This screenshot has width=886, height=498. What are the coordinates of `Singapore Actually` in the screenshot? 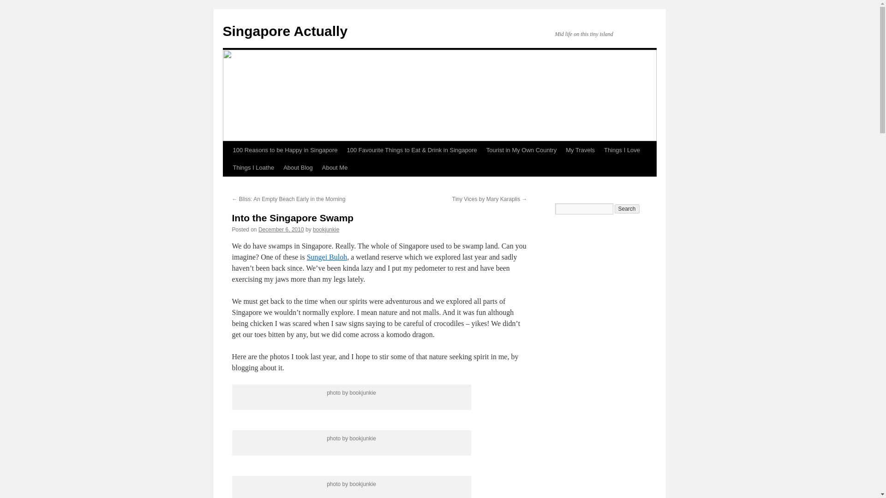 It's located at (284, 31).